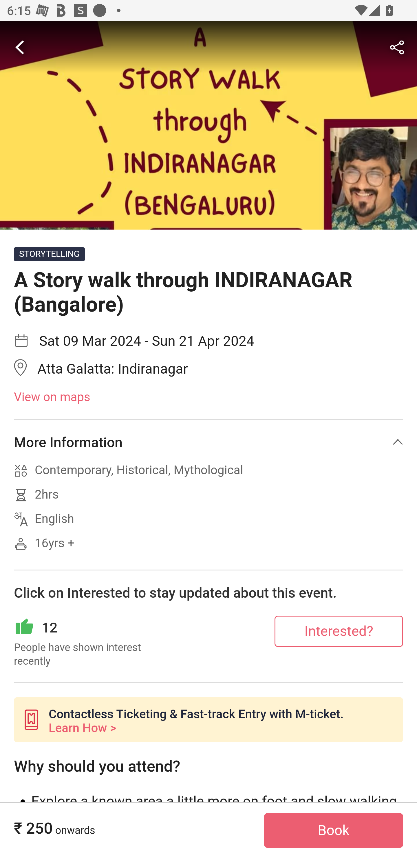  I want to click on View on maps, so click(209, 397).